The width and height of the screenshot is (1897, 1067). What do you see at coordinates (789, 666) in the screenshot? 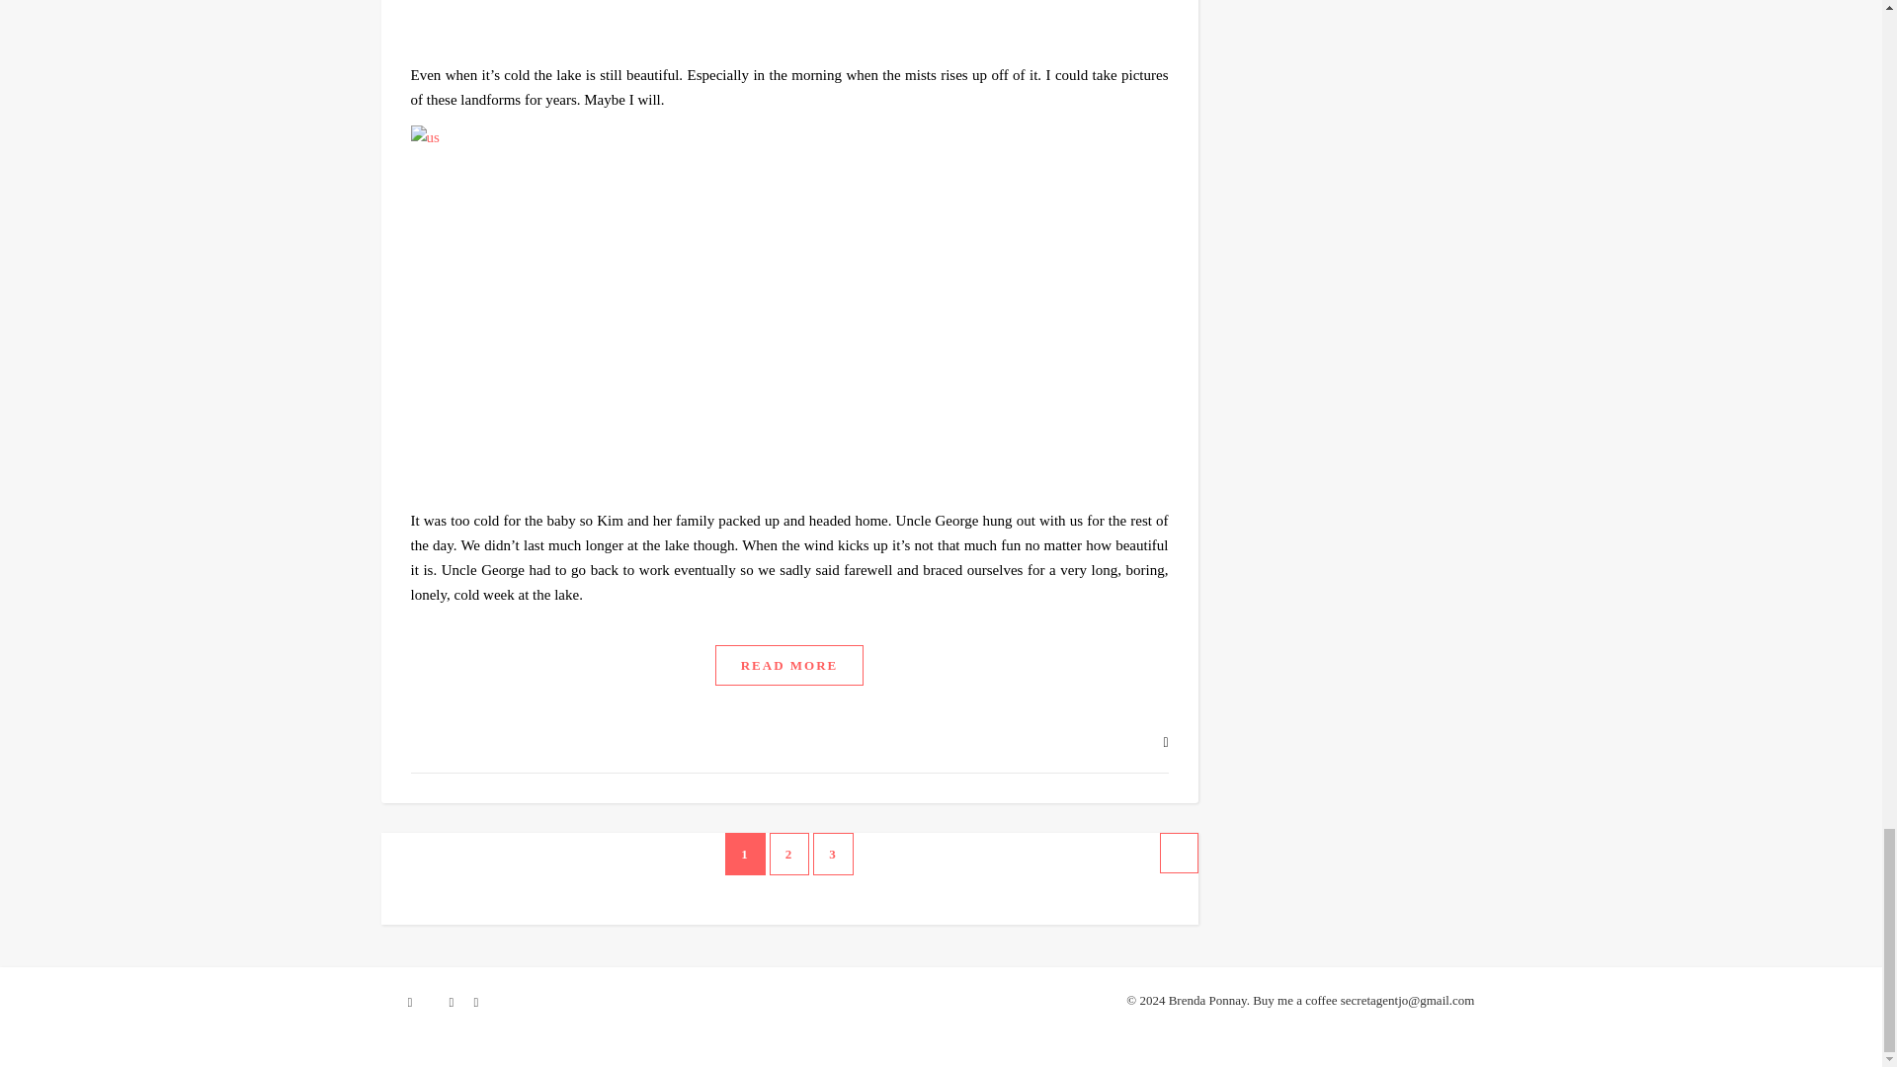
I see `READ MORE` at bounding box center [789, 666].